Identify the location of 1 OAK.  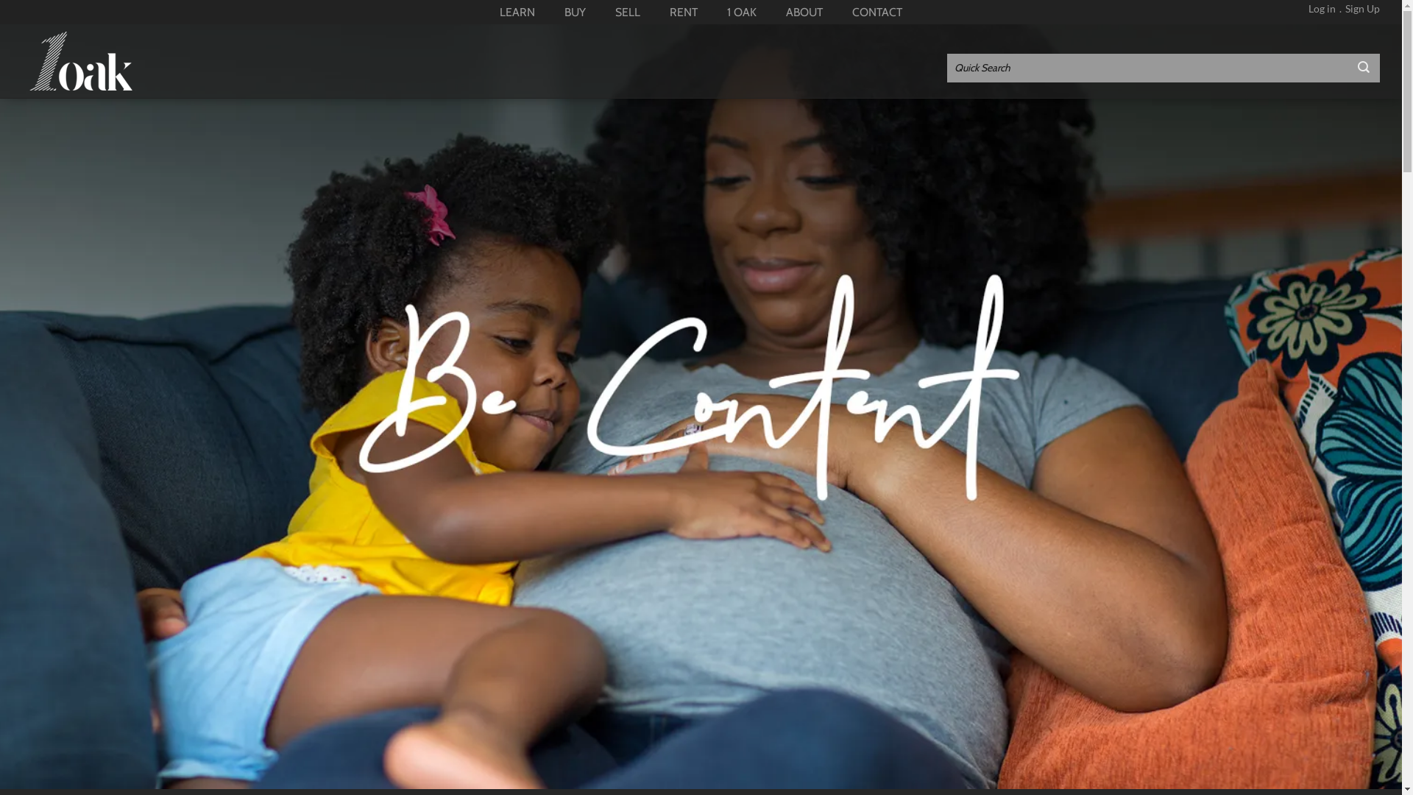
(742, 12).